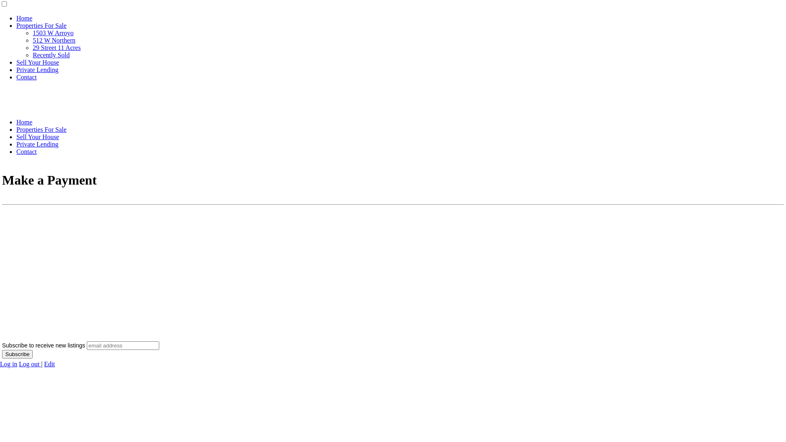  What do you see at coordinates (42, 25) in the screenshot?
I see `Properties For Sale` at bounding box center [42, 25].